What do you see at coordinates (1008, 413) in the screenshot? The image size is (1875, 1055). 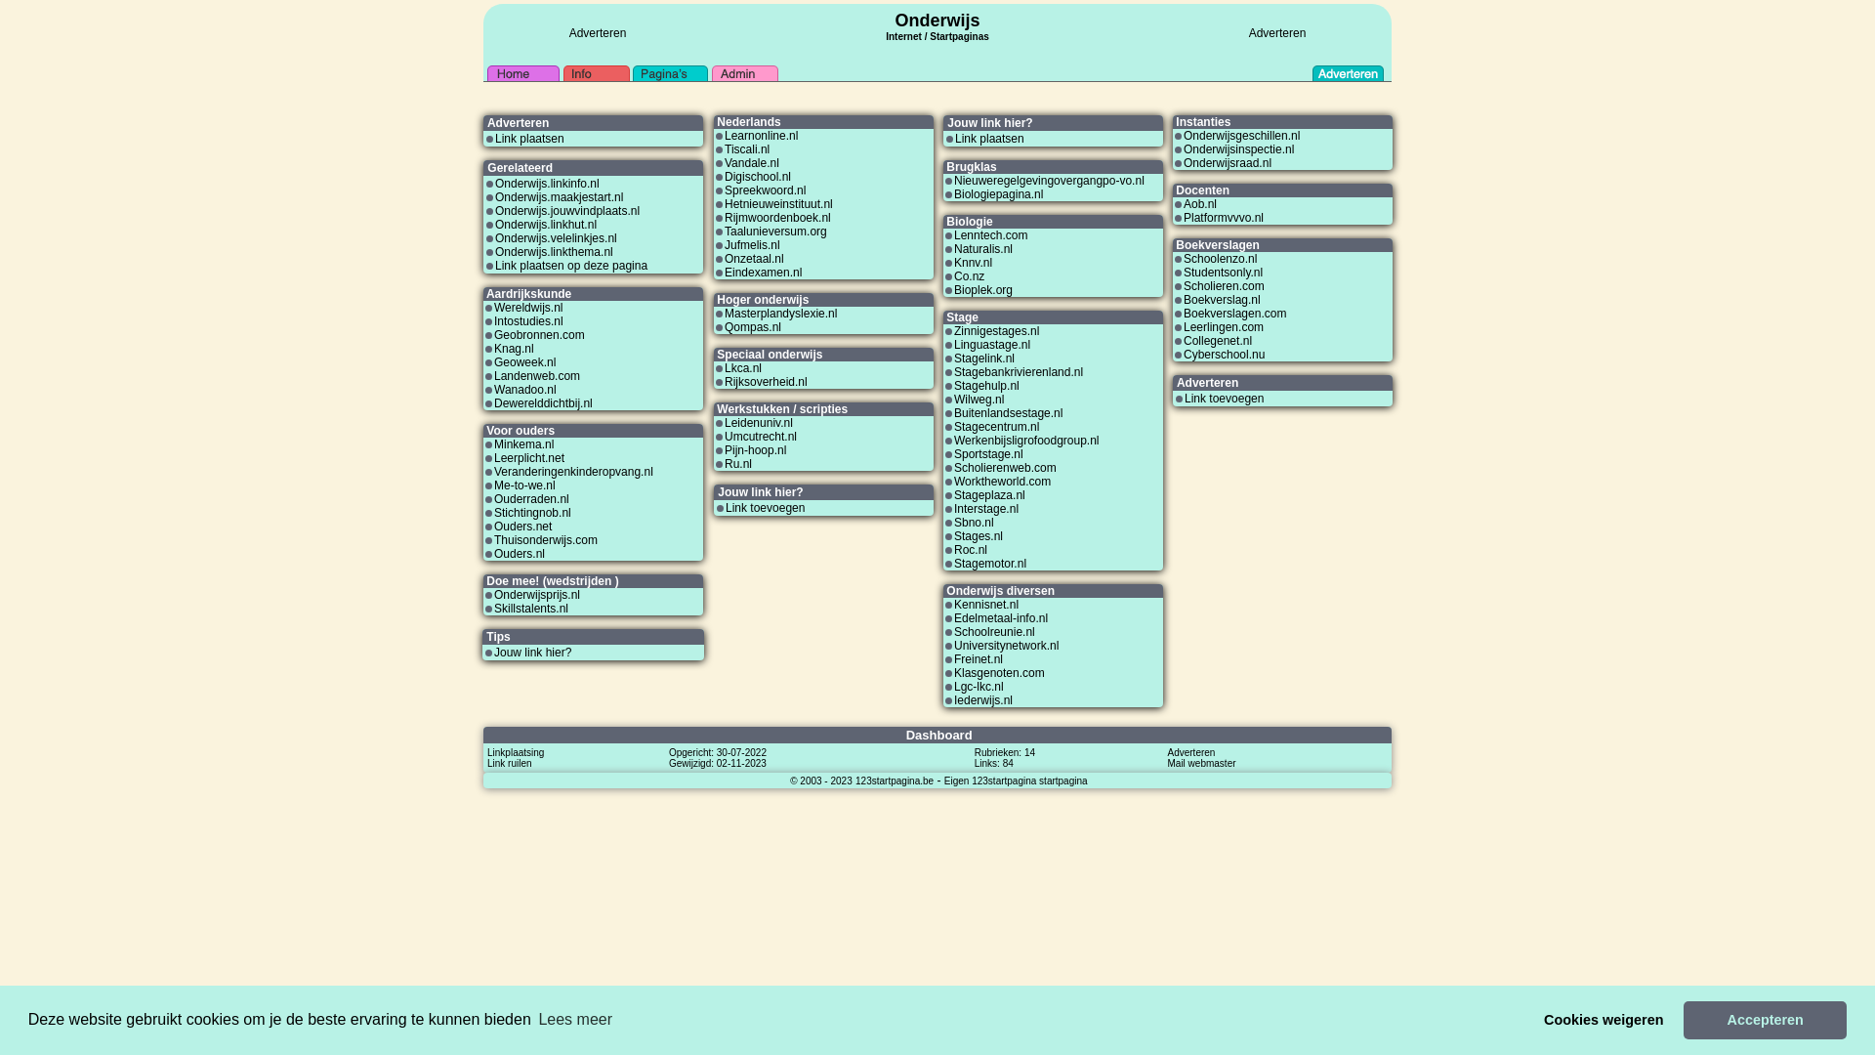 I see `Buitenlandsestage.nl` at bounding box center [1008, 413].